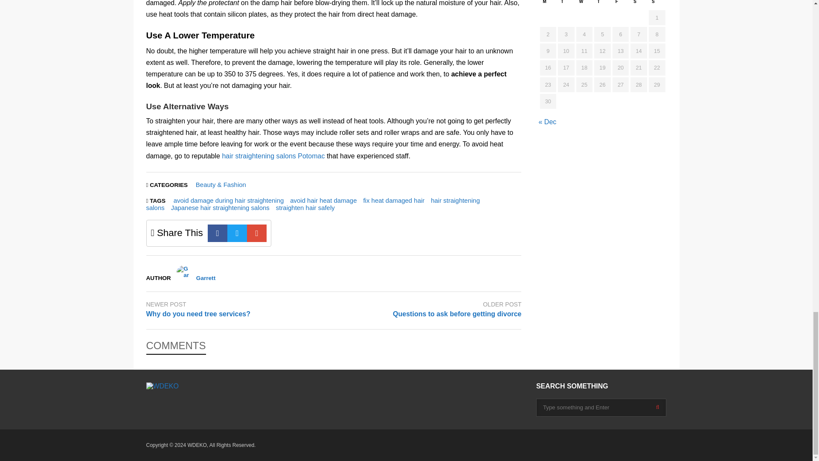  Describe the element at coordinates (218, 233) in the screenshot. I see `Facebook` at that location.